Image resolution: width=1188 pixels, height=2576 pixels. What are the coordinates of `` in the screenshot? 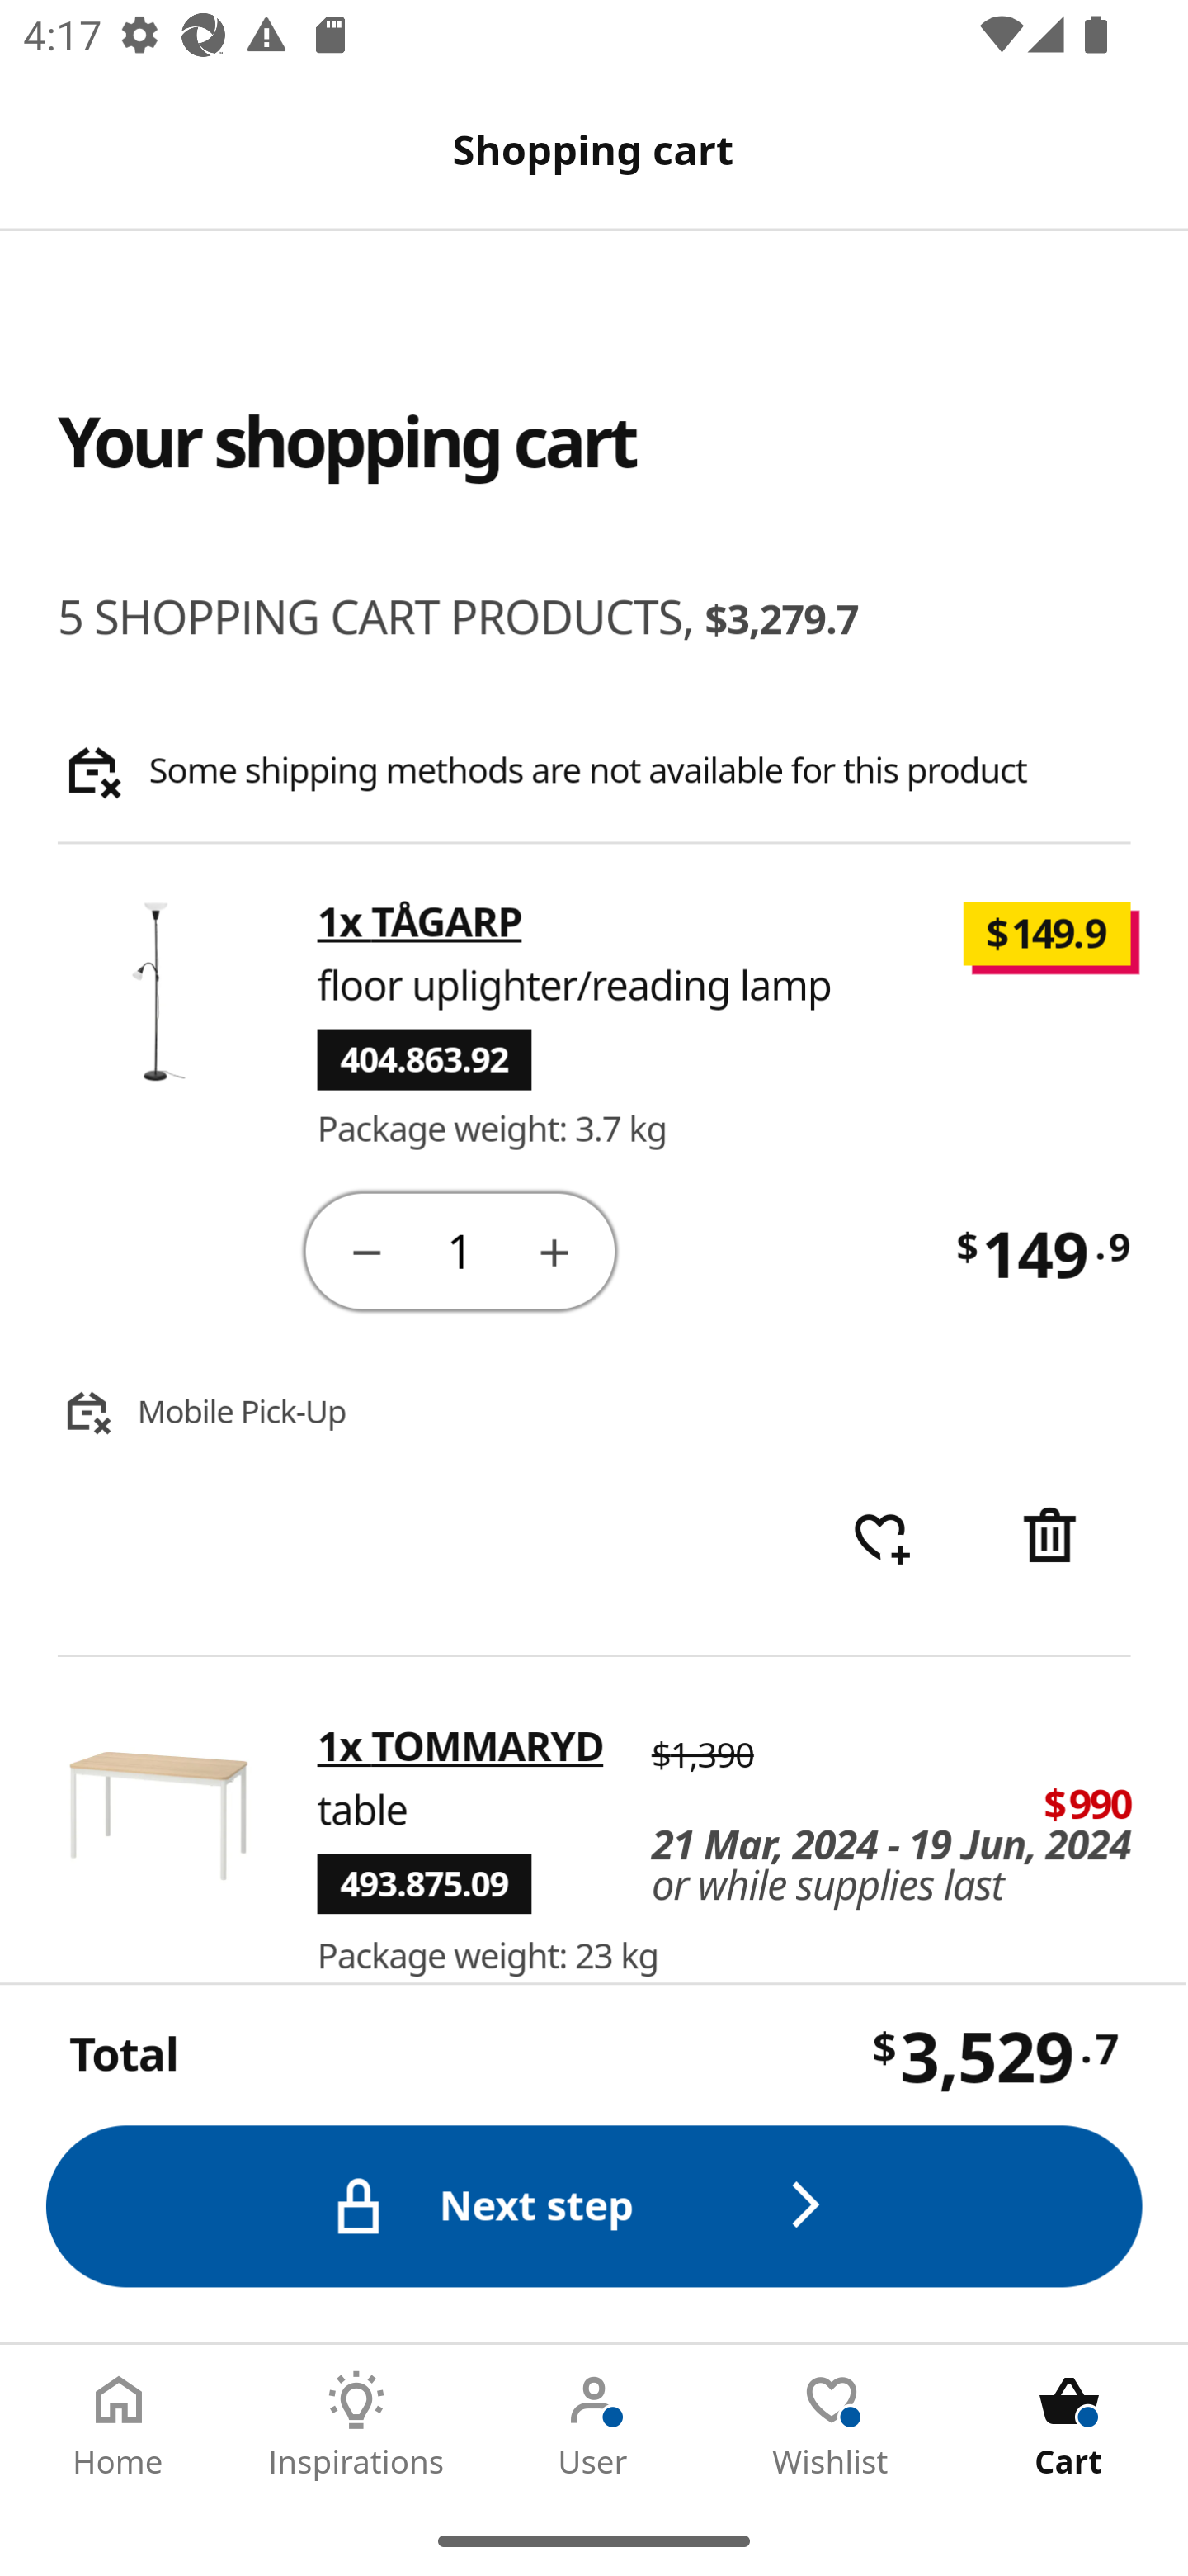 It's located at (1053, 1537).